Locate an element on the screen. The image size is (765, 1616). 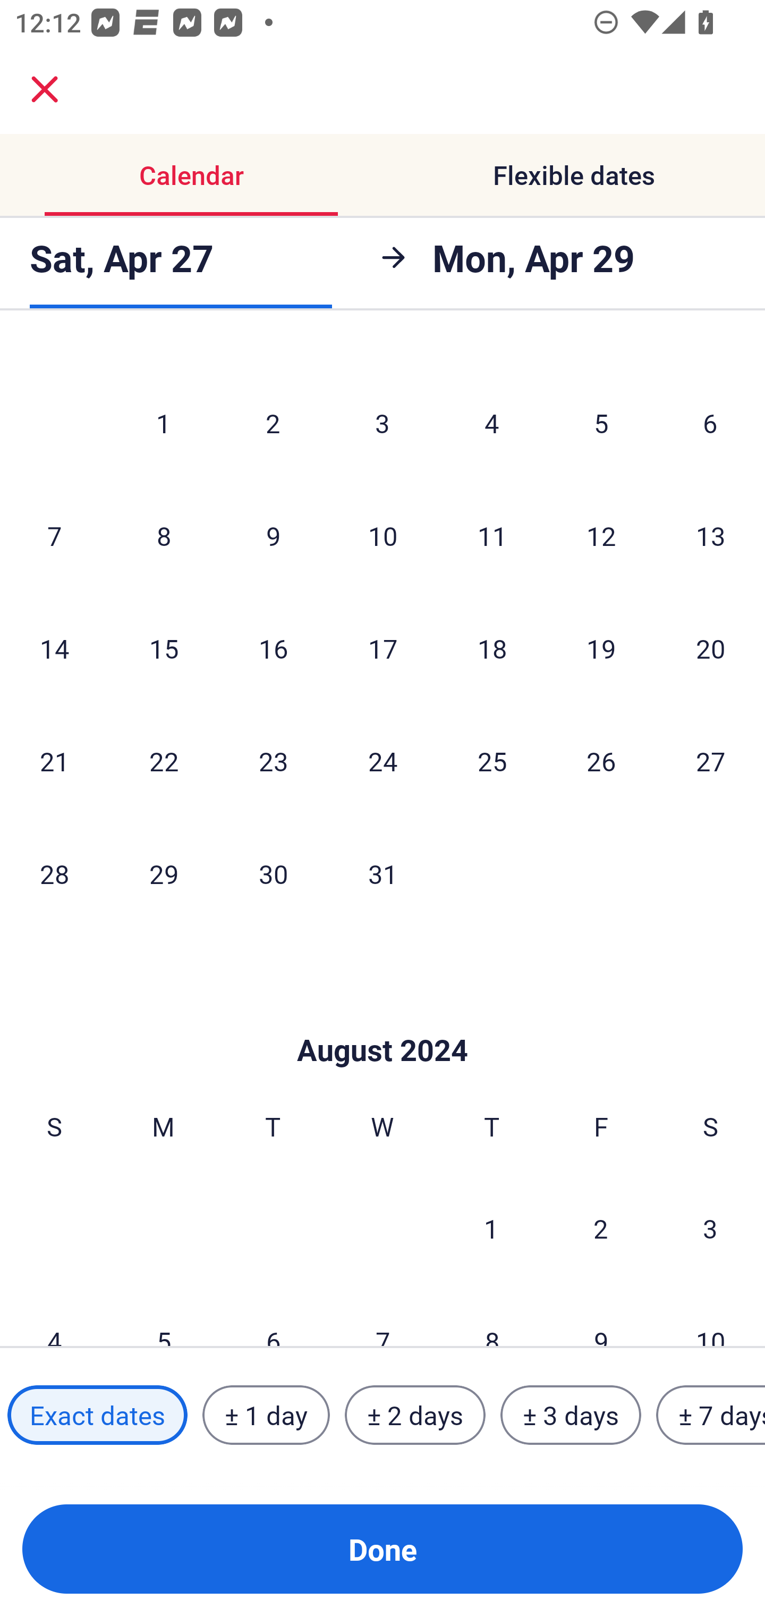
22 Monday, July 22, 2024 is located at coordinates (164, 761).